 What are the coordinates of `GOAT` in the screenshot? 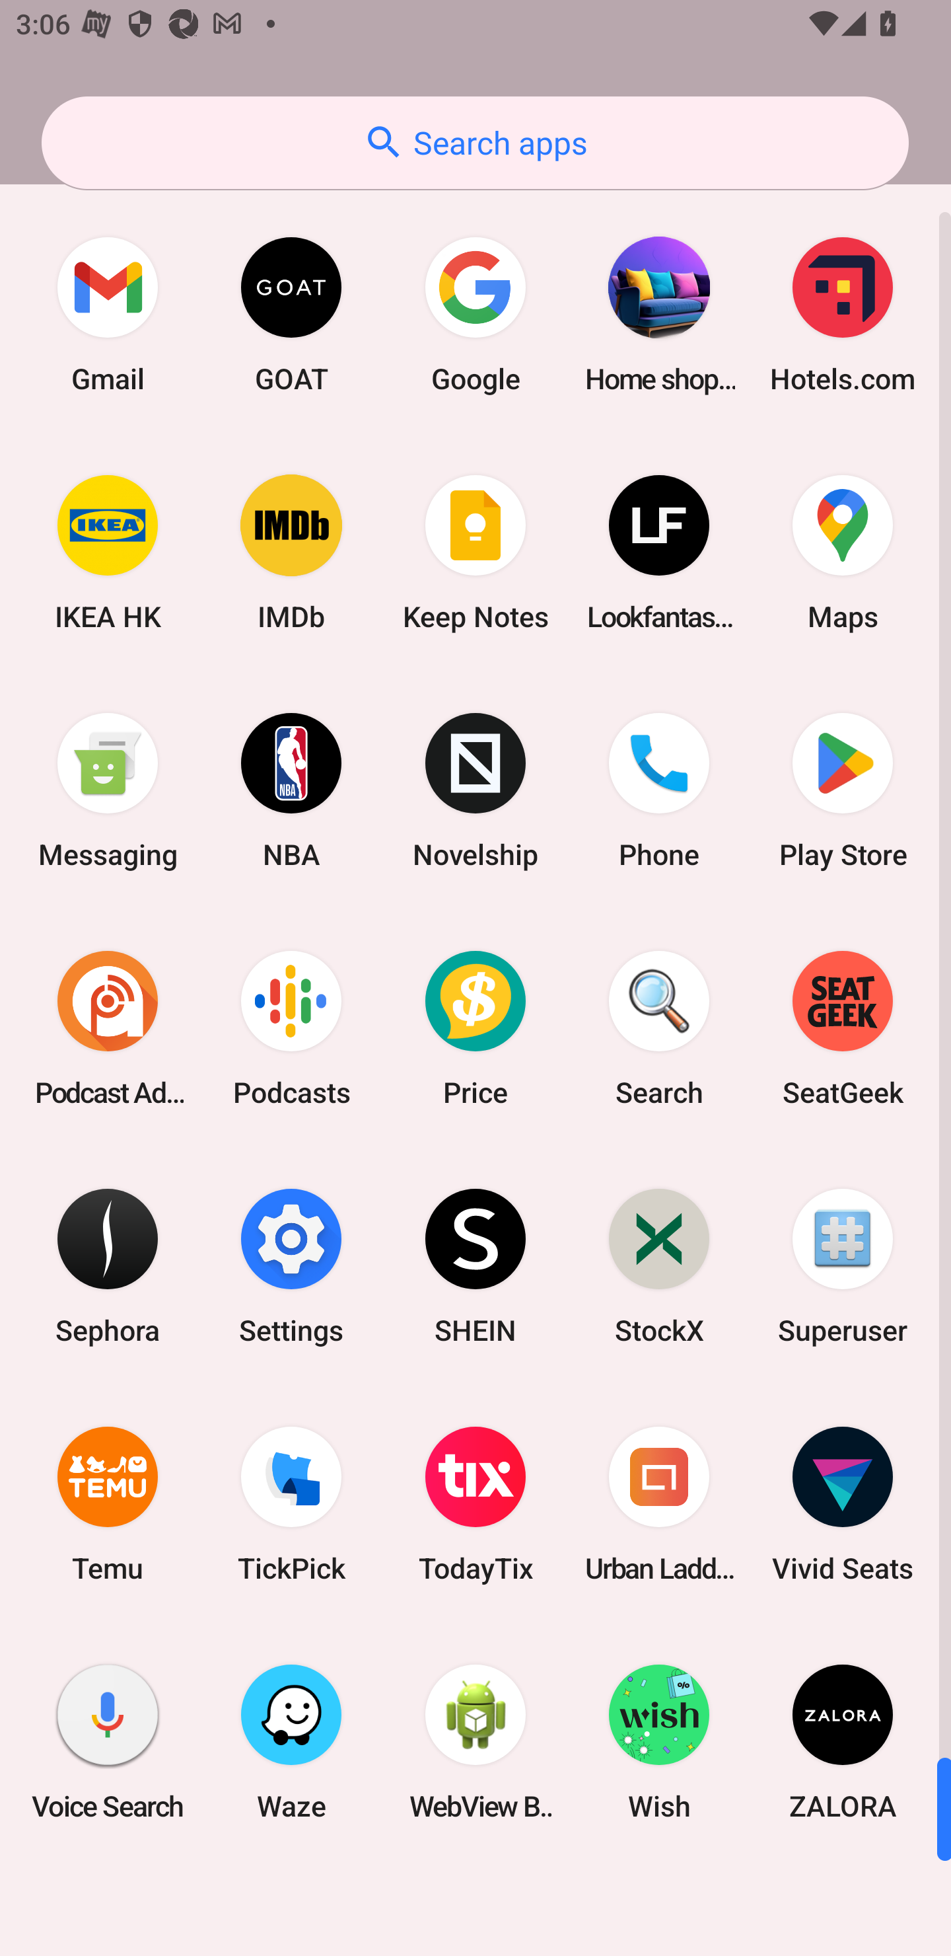 It's located at (291, 315).